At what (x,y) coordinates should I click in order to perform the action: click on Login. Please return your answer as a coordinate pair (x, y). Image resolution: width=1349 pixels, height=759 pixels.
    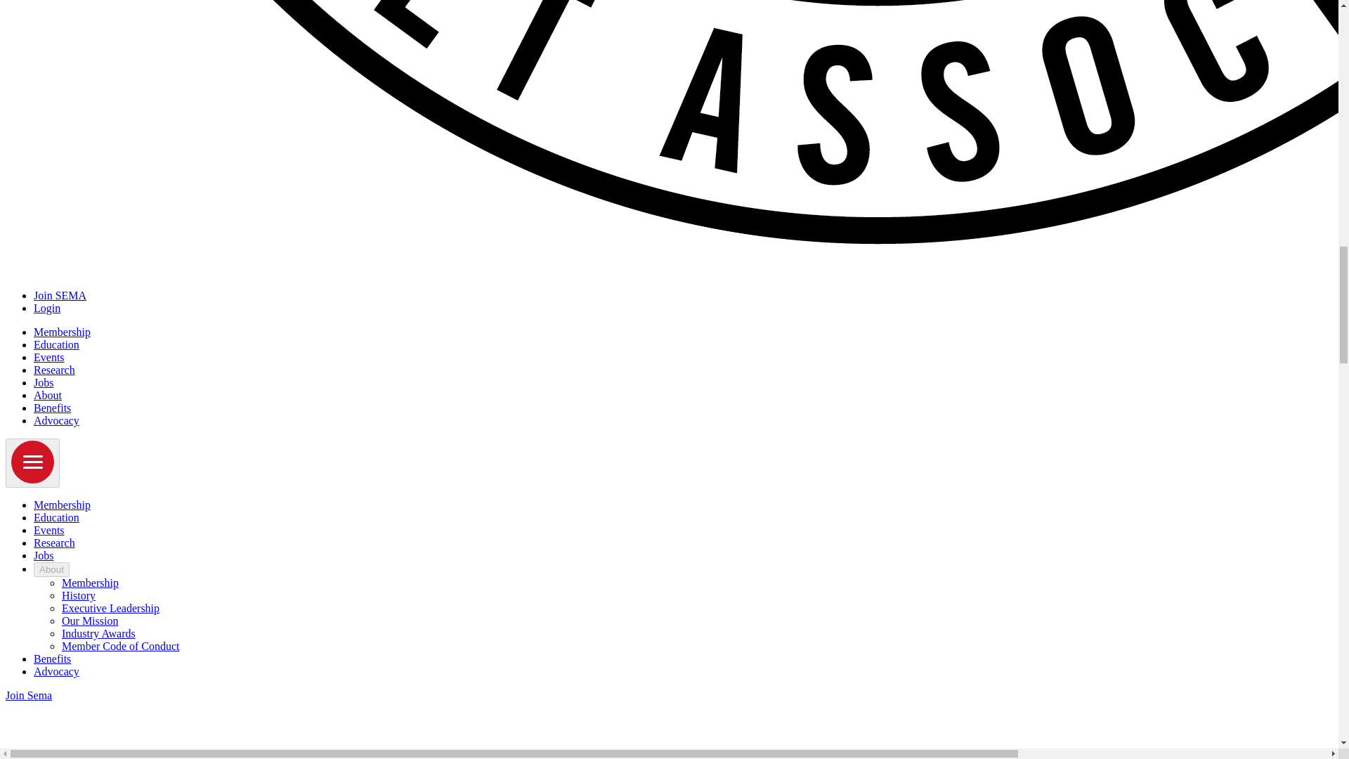
    Looking at the image, I should click on (47, 308).